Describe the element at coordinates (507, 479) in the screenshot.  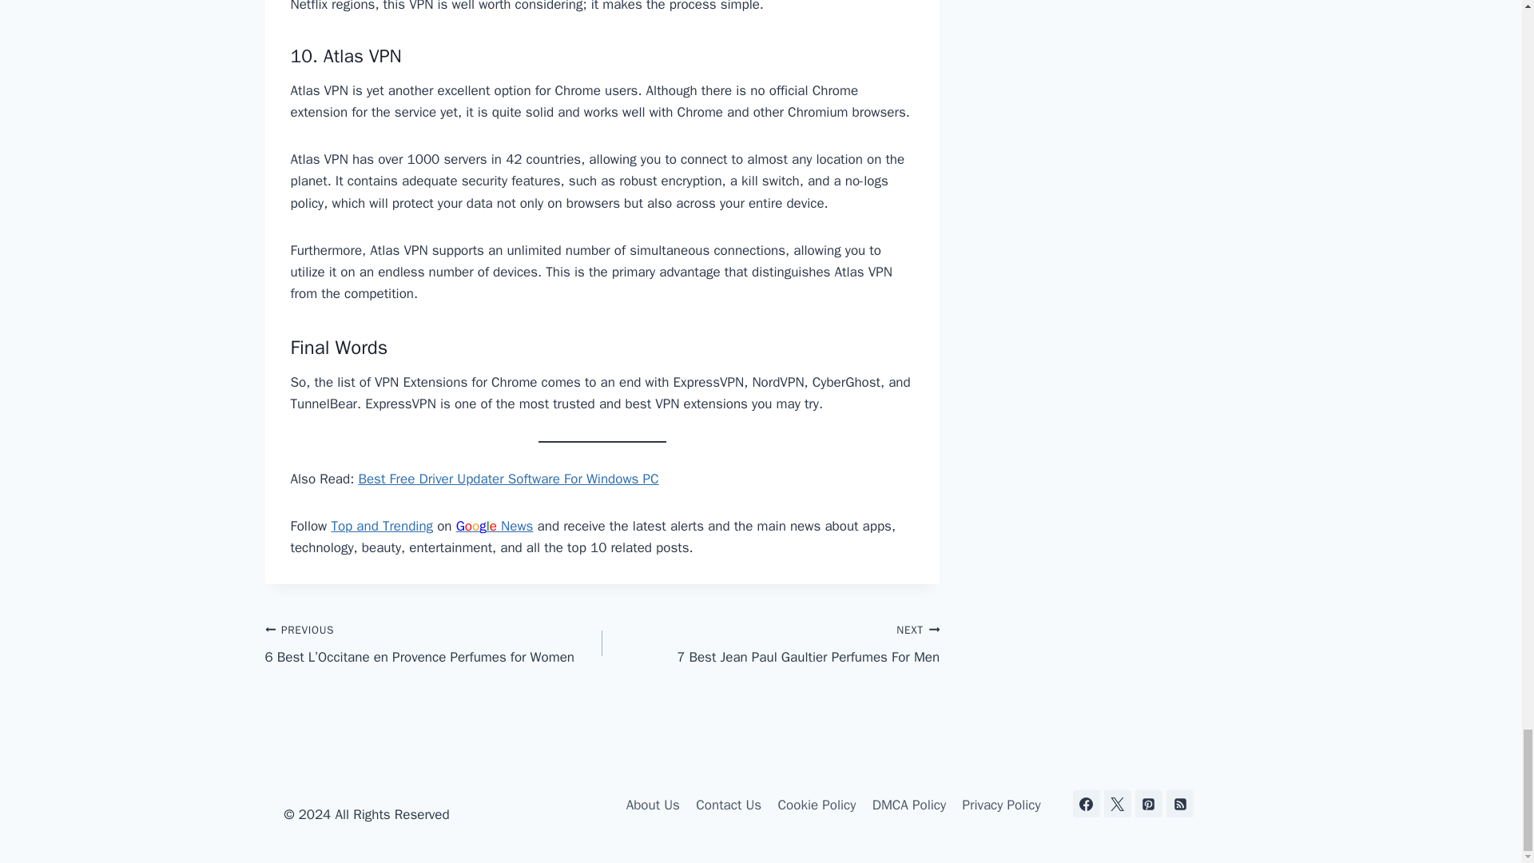
I see `Best Free Driver Updater Software For Windows PC` at that location.